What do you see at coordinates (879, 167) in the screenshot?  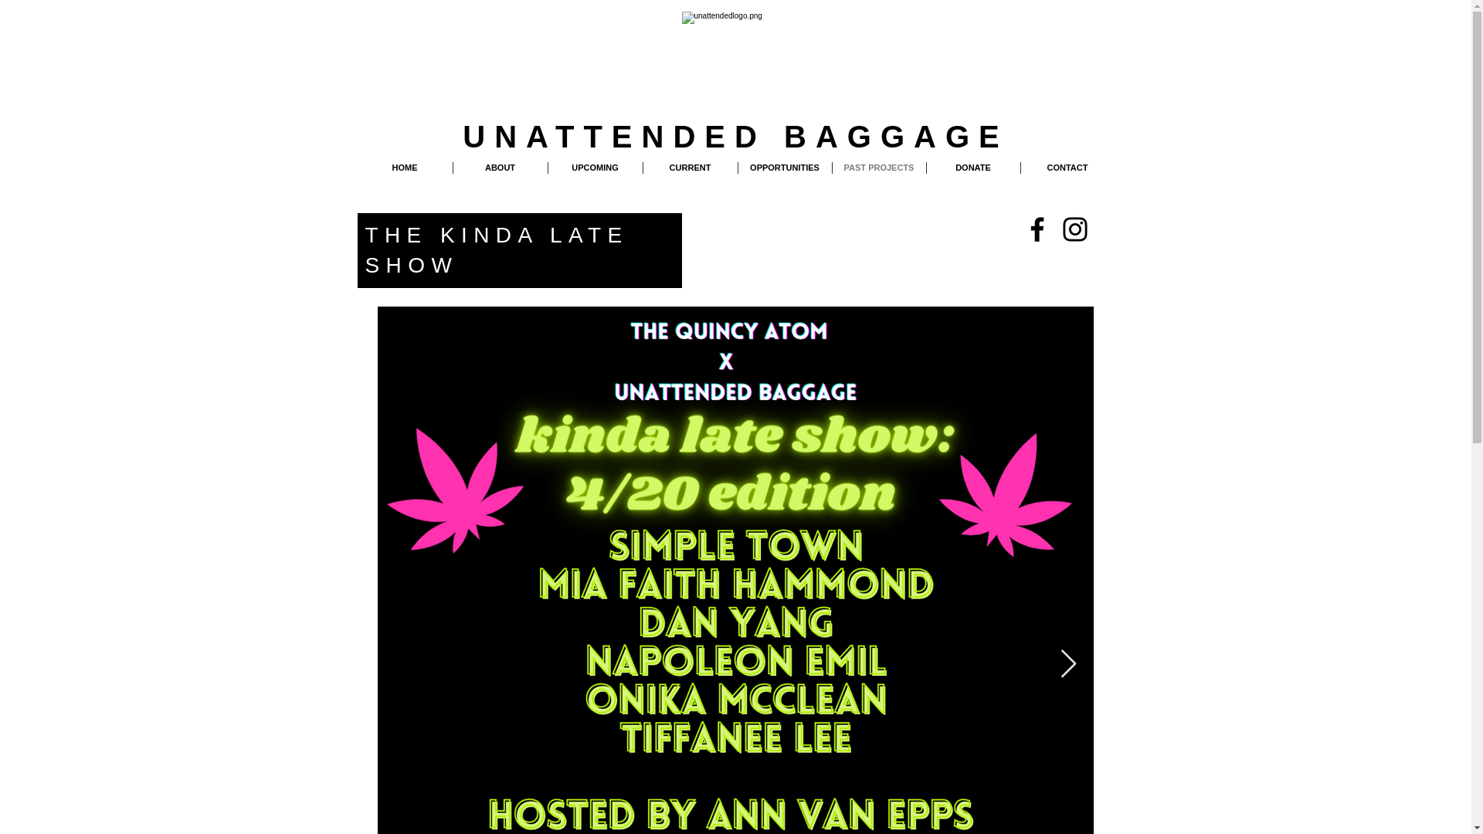 I see `PAST PROJECTS` at bounding box center [879, 167].